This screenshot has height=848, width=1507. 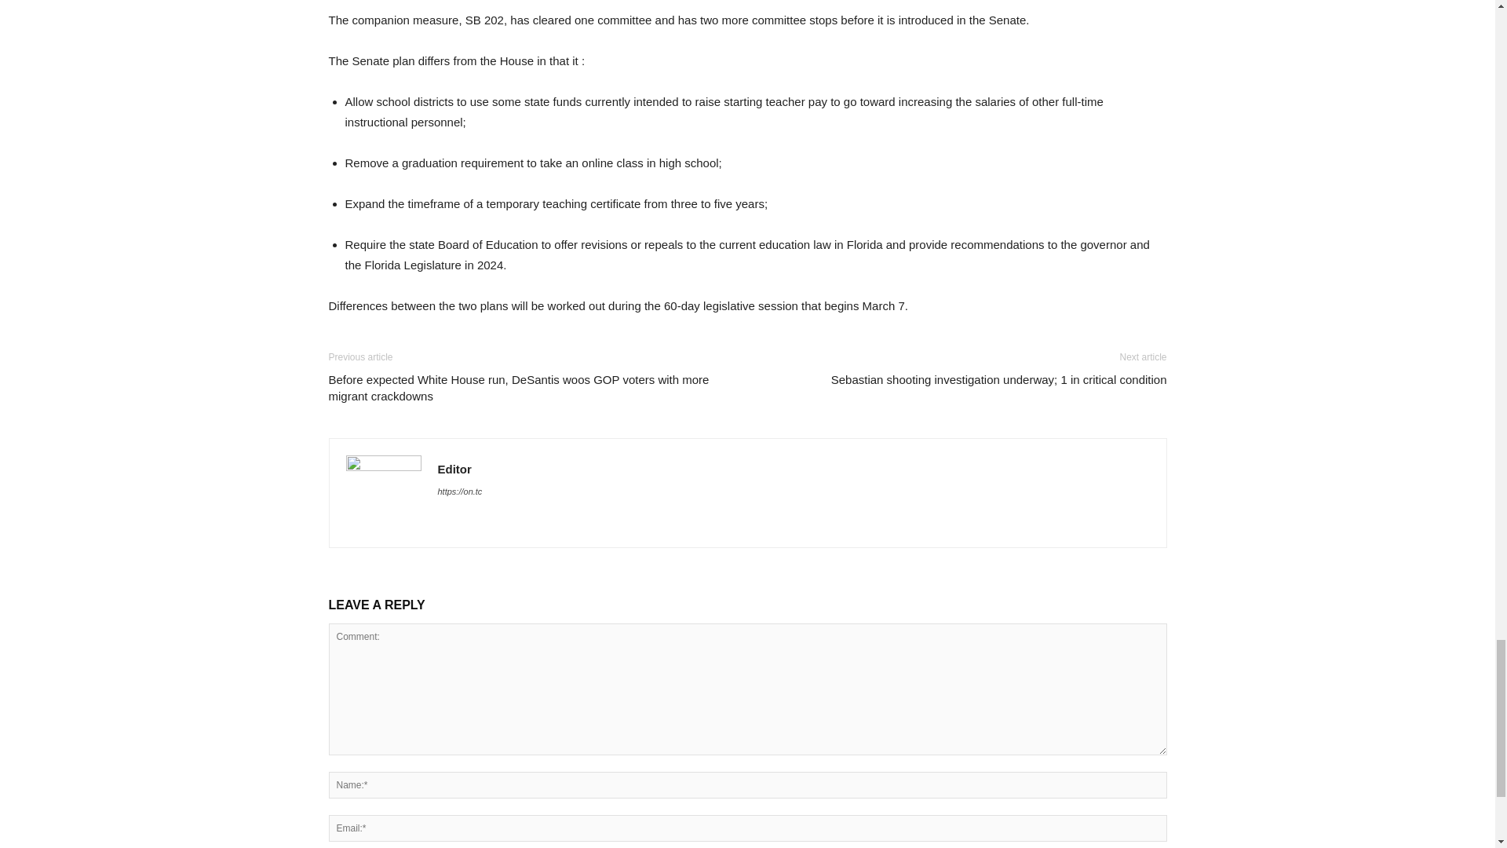 I want to click on Editor, so click(x=454, y=468).